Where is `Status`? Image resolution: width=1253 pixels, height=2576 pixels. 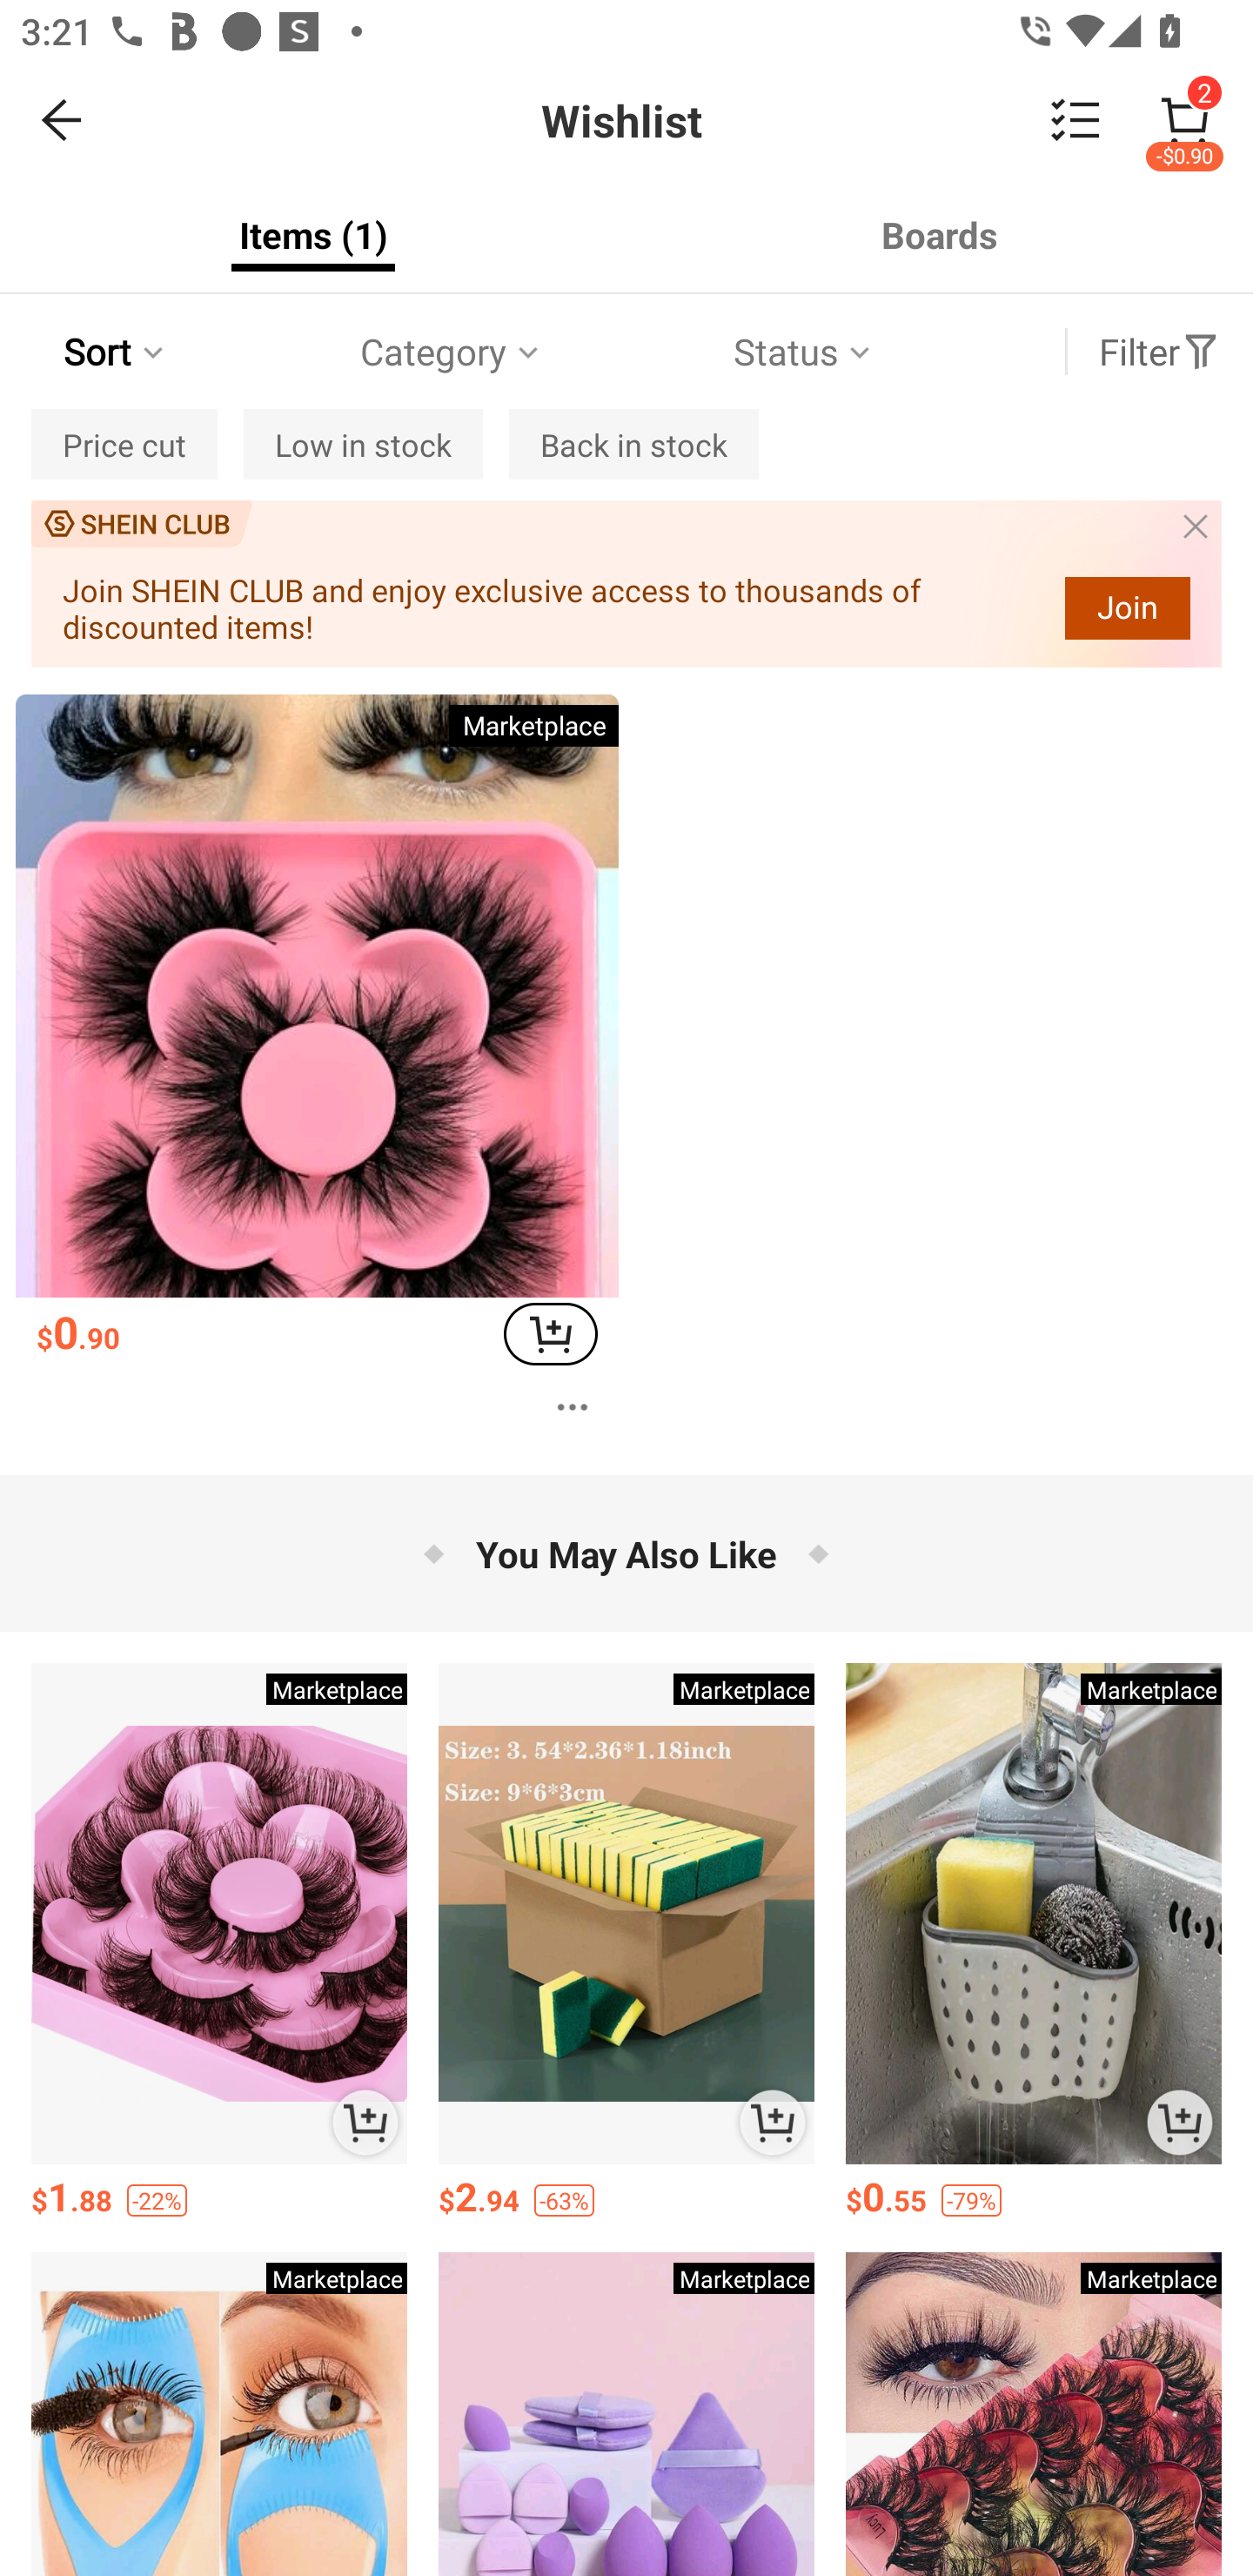 Status is located at coordinates (804, 352).